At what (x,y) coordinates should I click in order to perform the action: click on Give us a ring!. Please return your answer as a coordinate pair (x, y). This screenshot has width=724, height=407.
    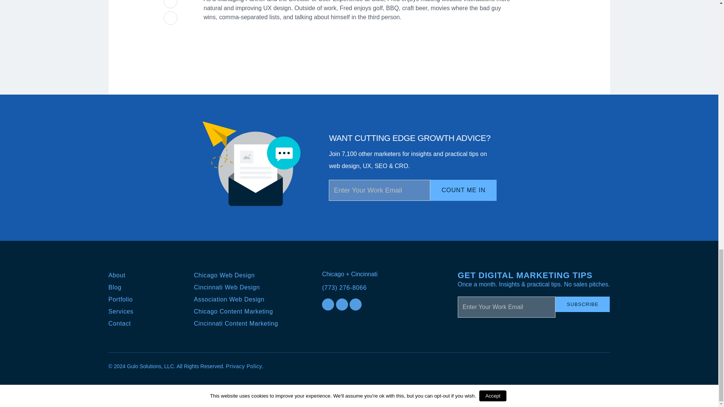
    Looking at the image, I should click on (359, 288).